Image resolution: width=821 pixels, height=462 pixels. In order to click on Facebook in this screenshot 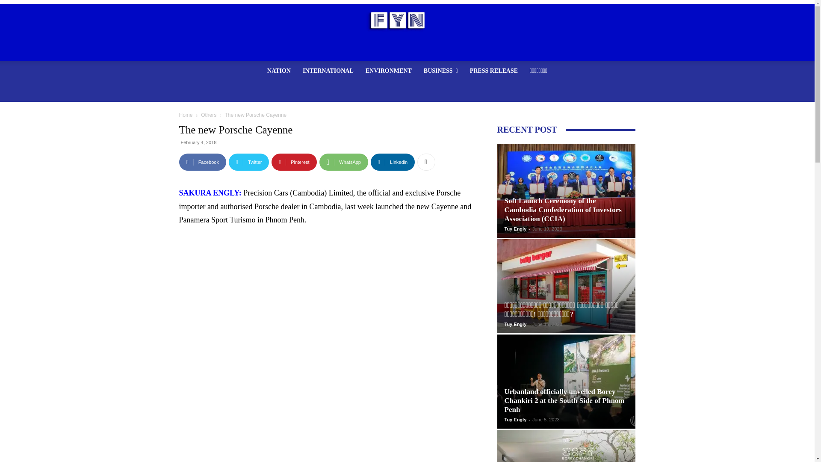, I will do `click(202, 162)`.